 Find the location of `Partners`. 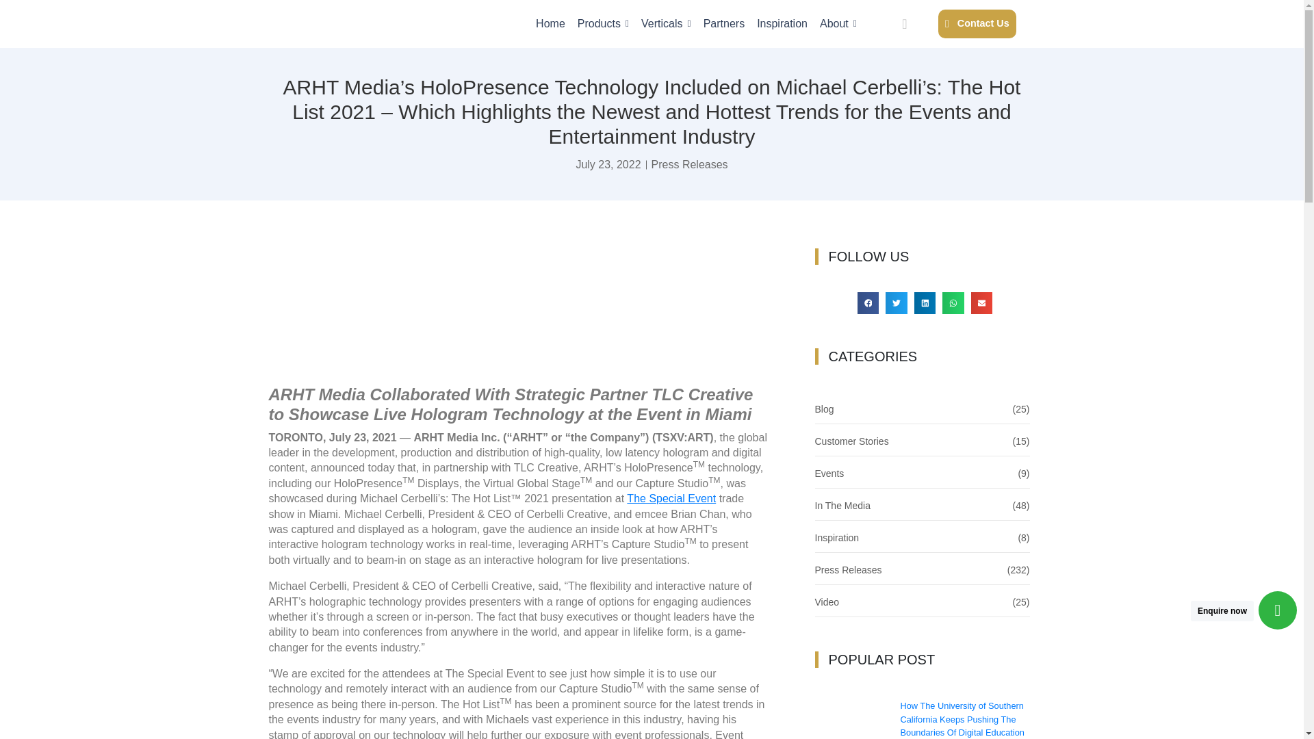

Partners is located at coordinates (724, 23).